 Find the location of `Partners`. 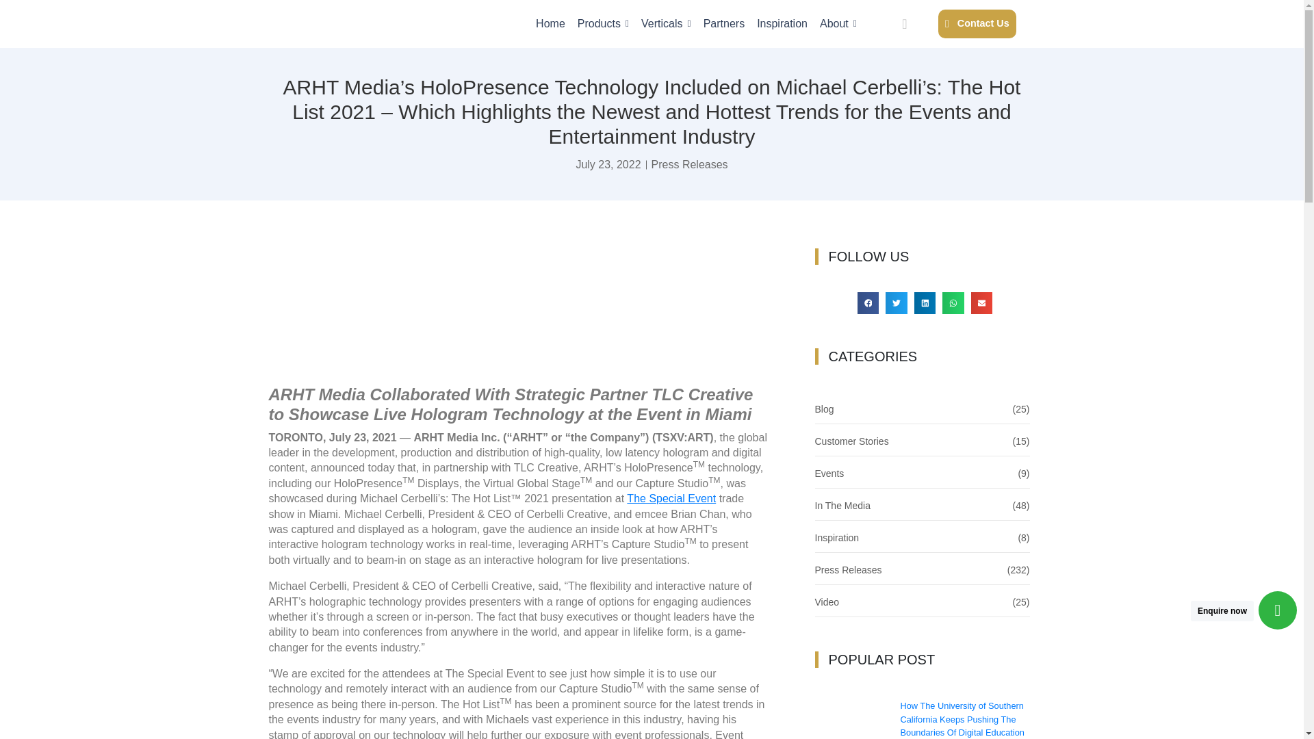

Partners is located at coordinates (724, 23).